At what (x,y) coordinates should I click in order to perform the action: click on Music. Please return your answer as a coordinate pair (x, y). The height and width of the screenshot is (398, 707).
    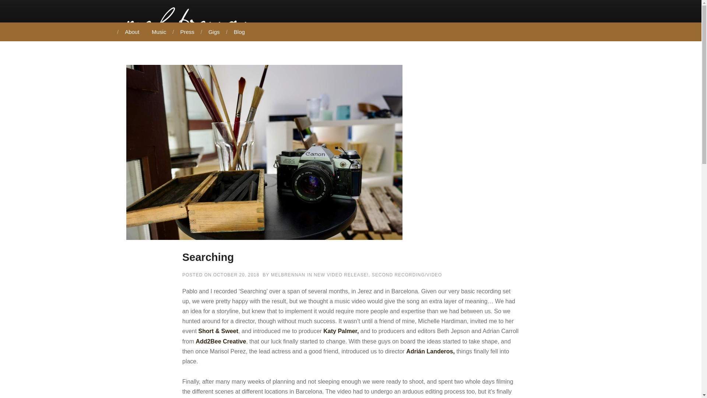
    Looking at the image, I should click on (159, 32).